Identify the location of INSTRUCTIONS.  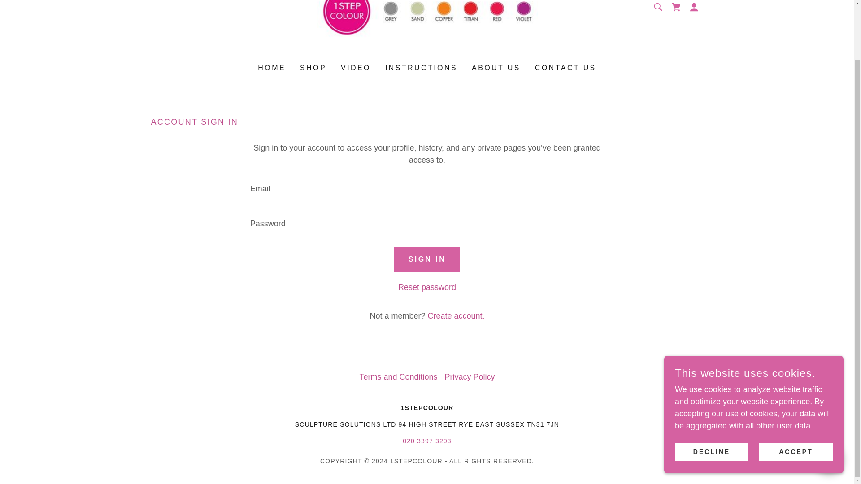
(421, 68).